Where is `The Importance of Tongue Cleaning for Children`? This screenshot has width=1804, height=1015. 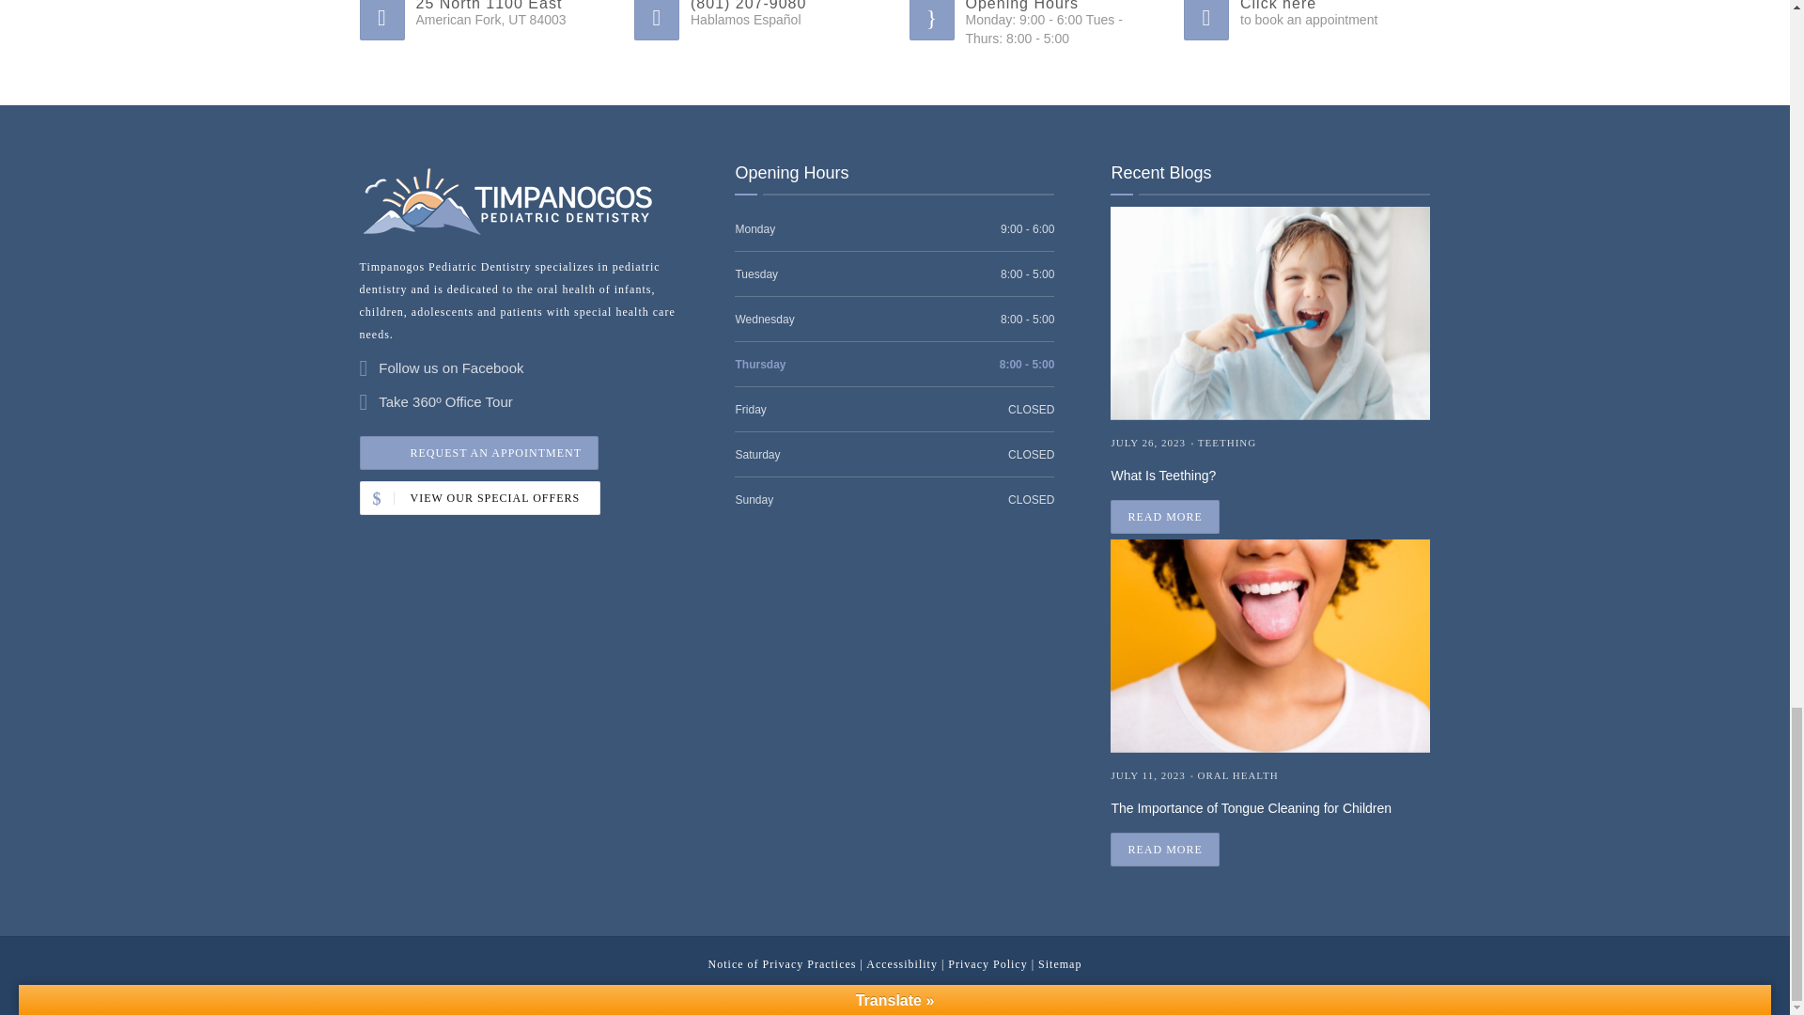 The Importance of Tongue Cleaning for Children is located at coordinates (1165, 850).